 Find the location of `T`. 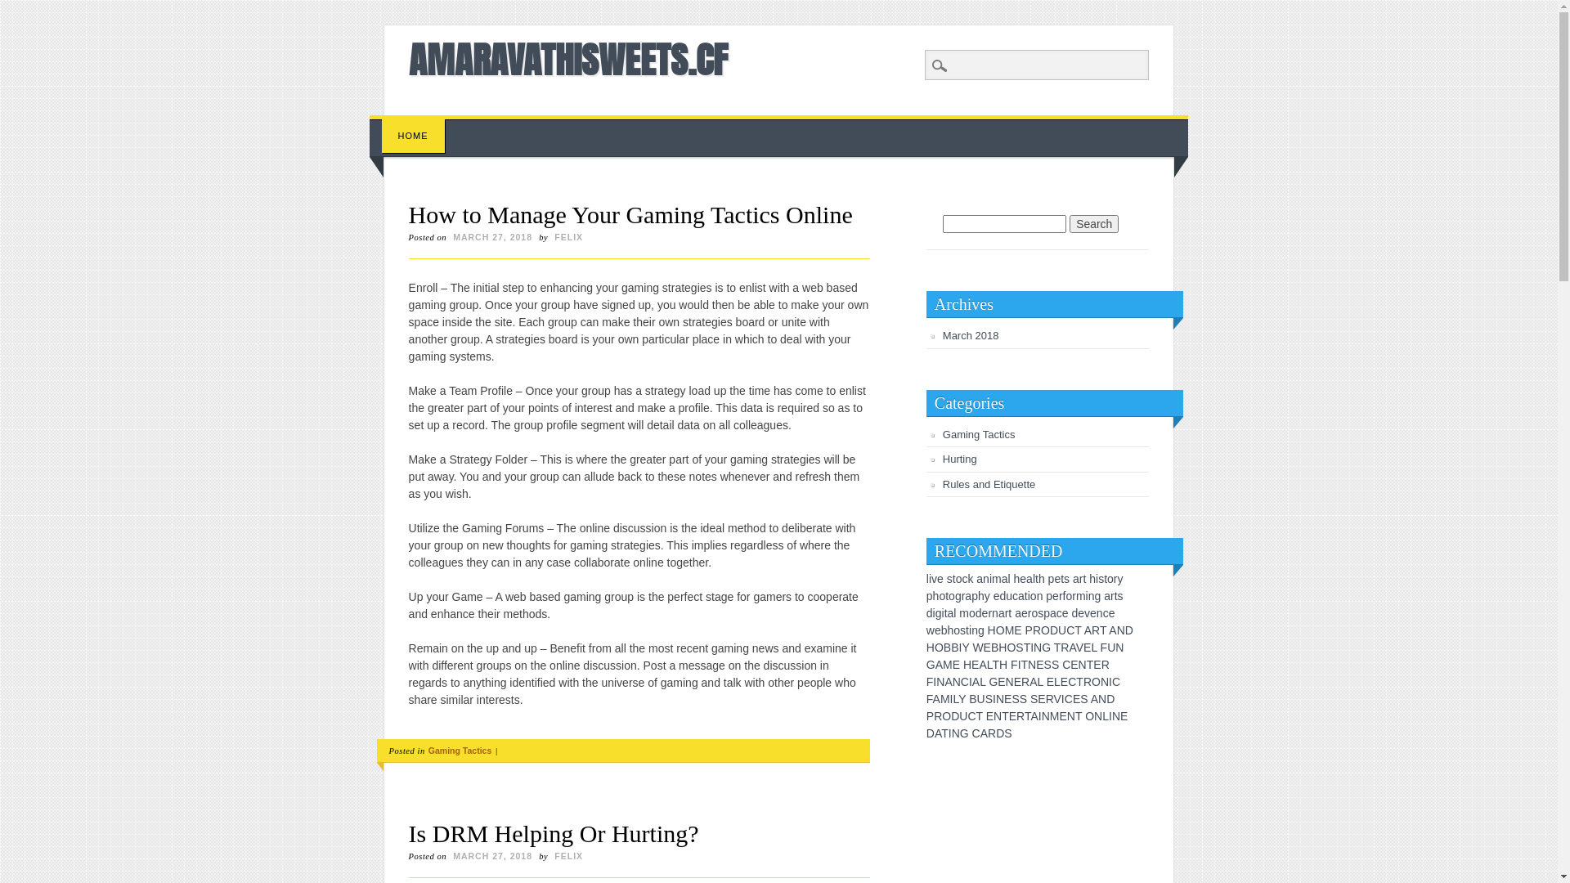

T is located at coordinates (1006, 716).